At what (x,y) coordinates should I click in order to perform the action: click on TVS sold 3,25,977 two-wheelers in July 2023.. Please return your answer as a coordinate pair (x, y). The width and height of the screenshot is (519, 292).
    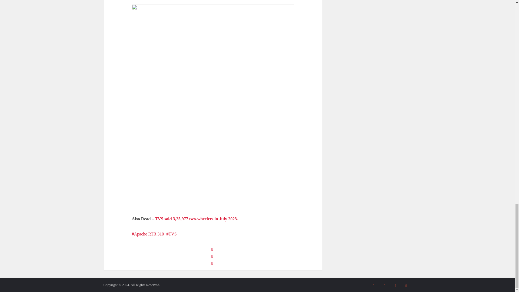
    Looking at the image, I should click on (196, 219).